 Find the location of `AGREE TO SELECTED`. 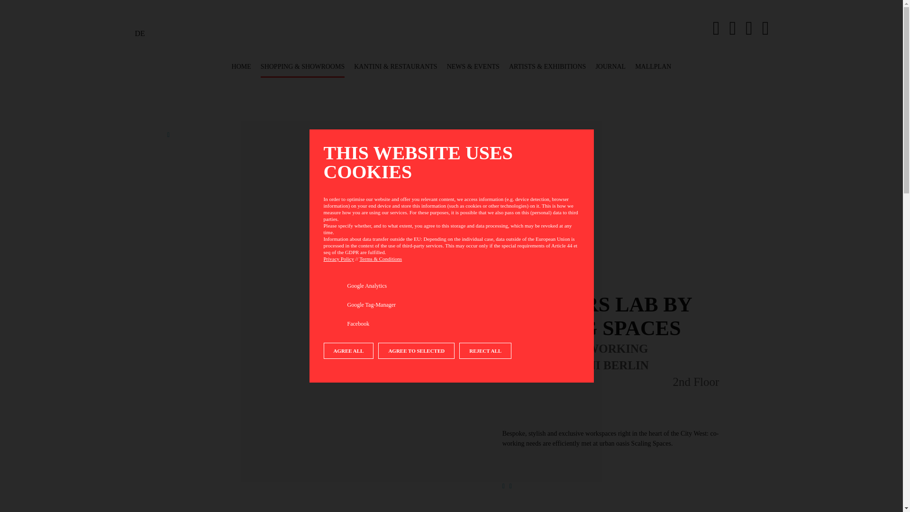

AGREE TO SELECTED is located at coordinates (416, 351).